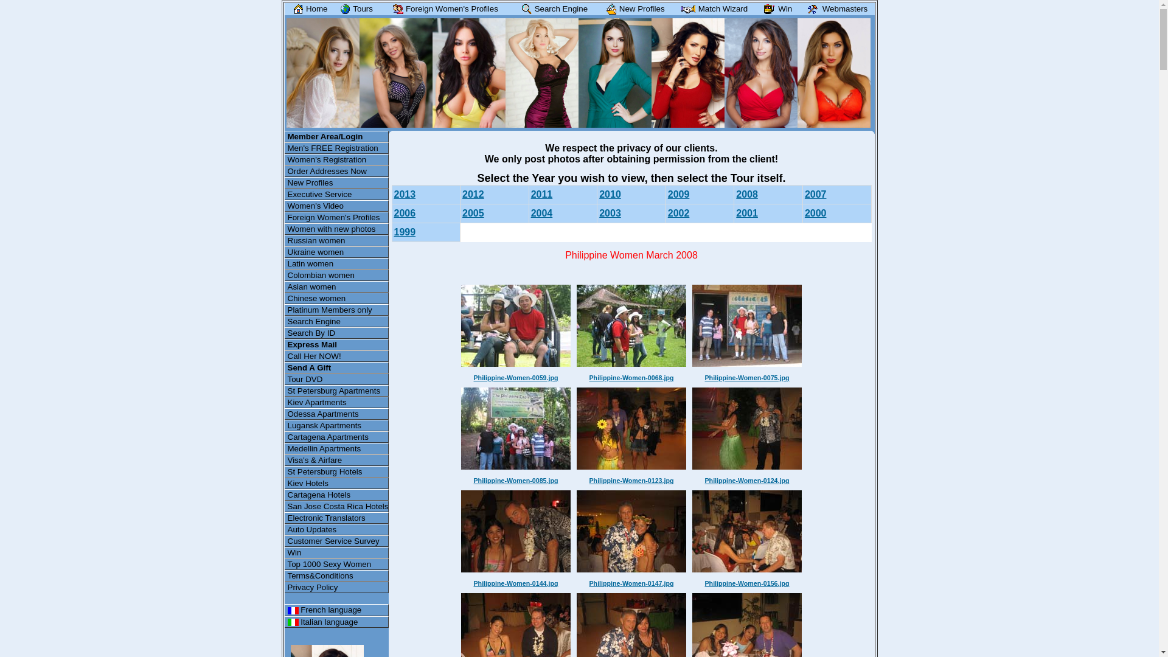 The image size is (1168, 657). Describe the element at coordinates (337, 287) in the screenshot. I see `Asian women` at that location.